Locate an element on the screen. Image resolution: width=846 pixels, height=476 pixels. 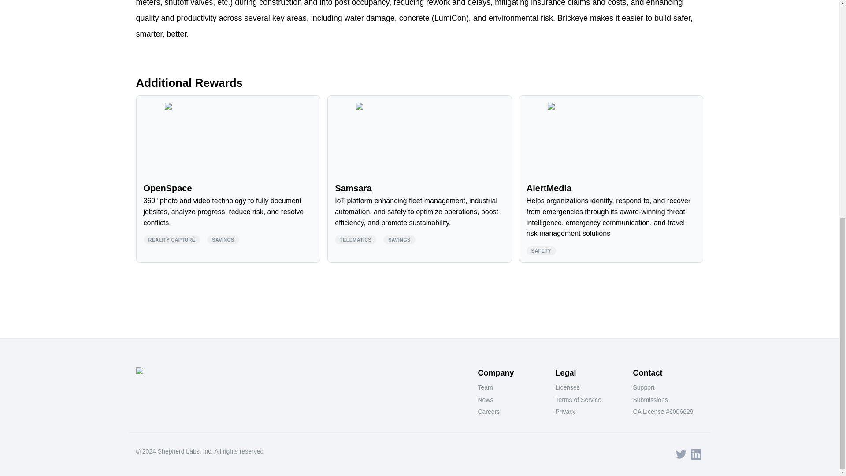
Careers is located at coordinates (513, 412).